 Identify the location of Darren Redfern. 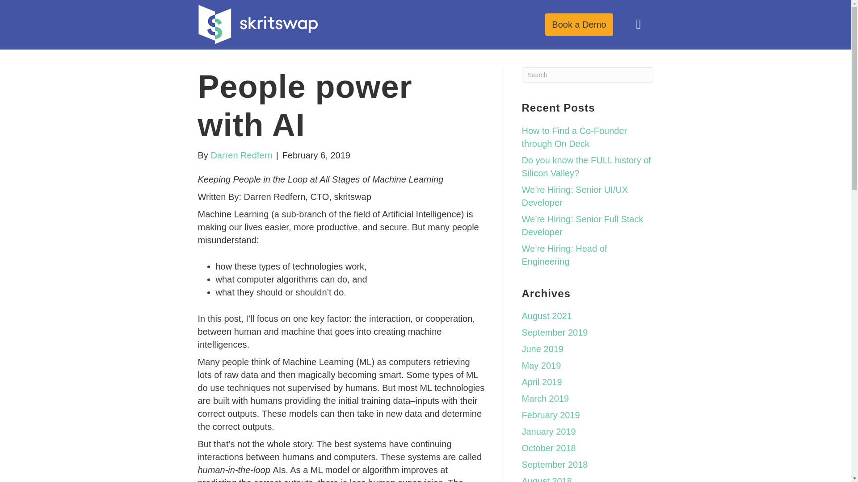
(241, 155).